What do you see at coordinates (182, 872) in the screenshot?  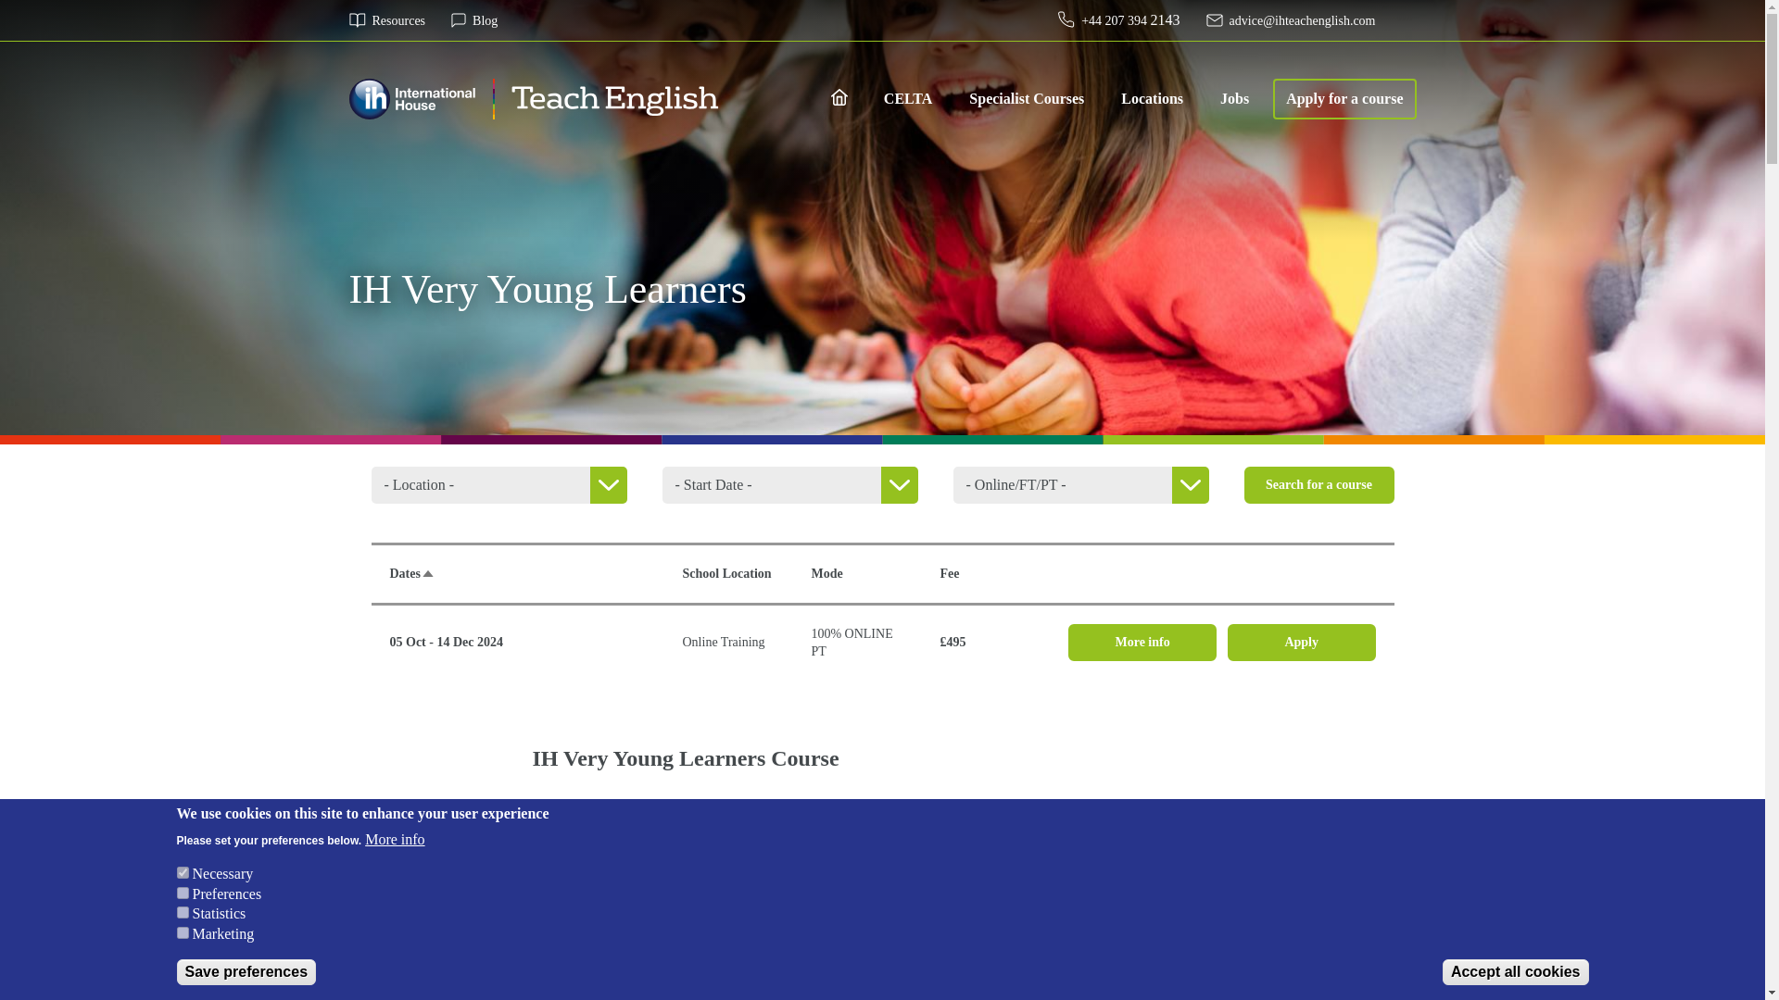 I see `necessary` at bounding box center [182, 872].